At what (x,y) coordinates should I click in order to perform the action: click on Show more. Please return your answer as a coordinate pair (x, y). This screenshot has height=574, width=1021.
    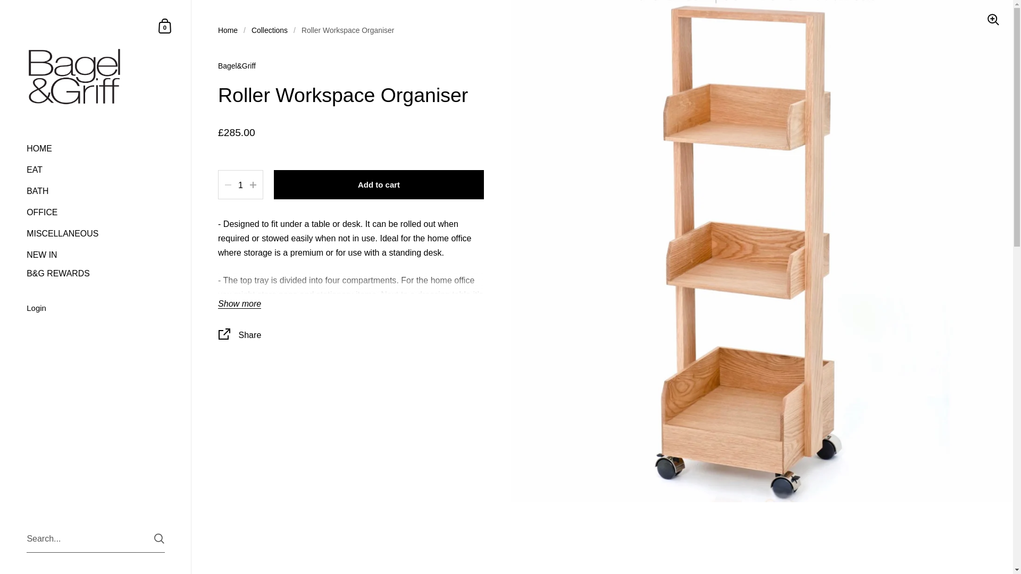
    Looking at the image, I should click on (165, 26).